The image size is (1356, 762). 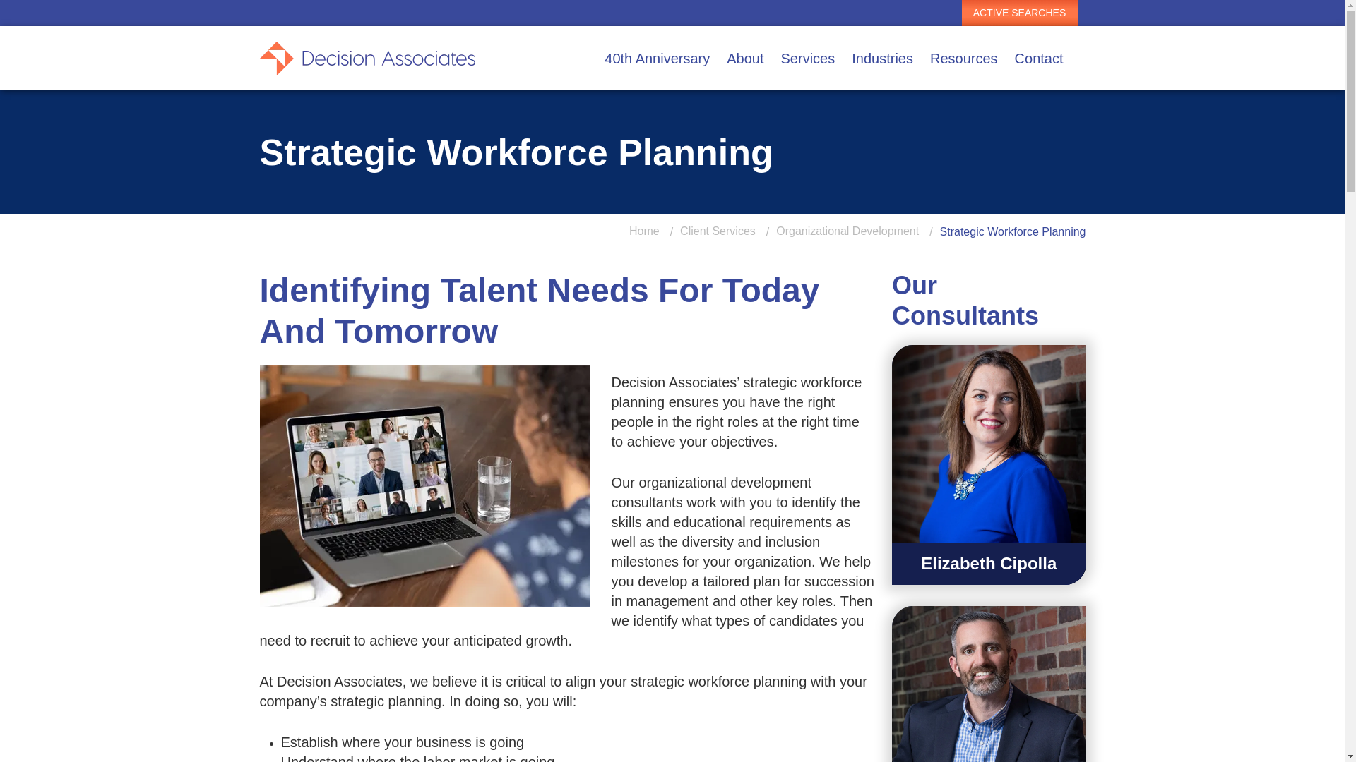 I want to click on Client Services, so click(x=718, y=231).